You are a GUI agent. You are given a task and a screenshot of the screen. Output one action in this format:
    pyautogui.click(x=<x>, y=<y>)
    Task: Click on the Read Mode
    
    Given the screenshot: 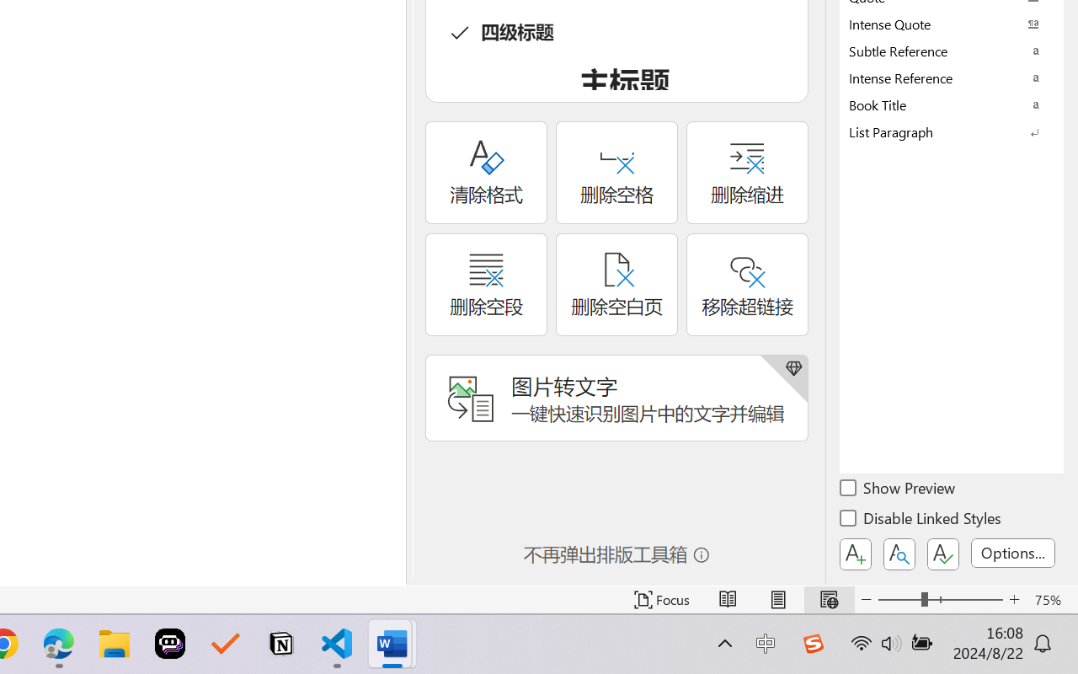 What is the action you would take?
    pyautogui.click(x=728, y=600)
    